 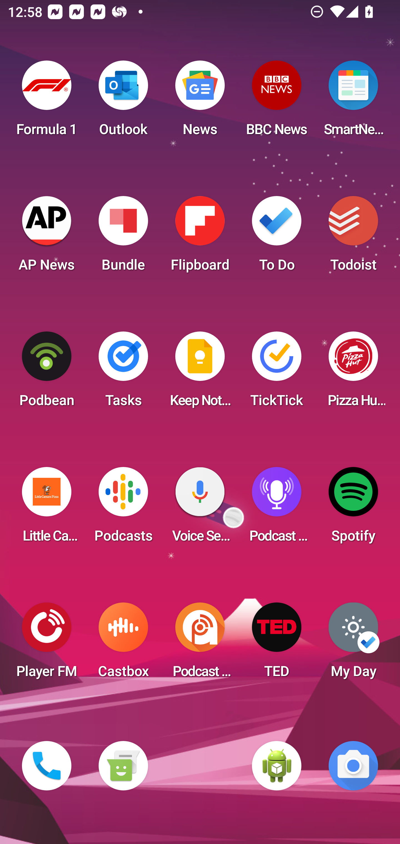 What do you see at coordinates (123, 644) in the screenshot?
I see `Castbox` at bounding box center [123, 644].